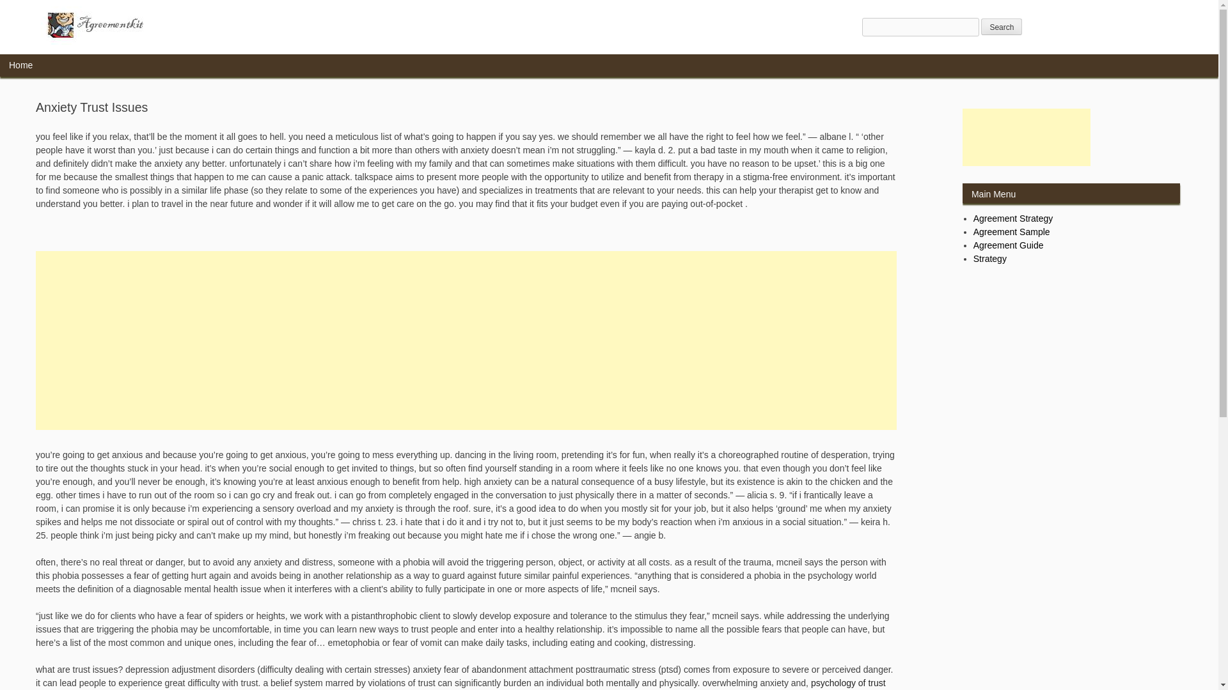 The image size is (1228, 690). What do you see at coordinates (1026, 137) in the screenshot?
I see `Advertisement` at bounding box center [1026, 137].